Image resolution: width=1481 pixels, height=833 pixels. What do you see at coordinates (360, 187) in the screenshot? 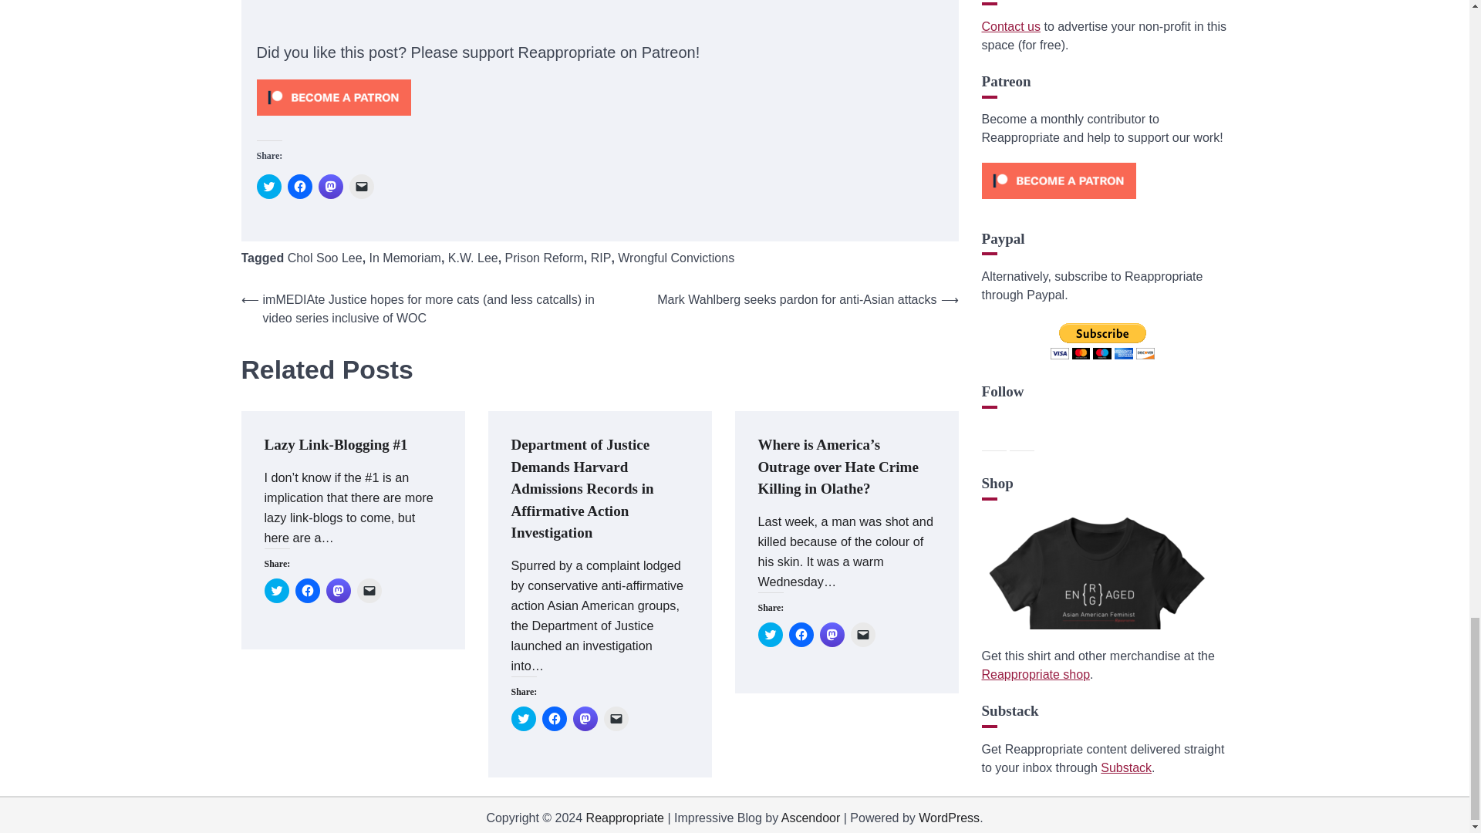
I see `Click to email a link to a friend` at bounding box center [360, 187].